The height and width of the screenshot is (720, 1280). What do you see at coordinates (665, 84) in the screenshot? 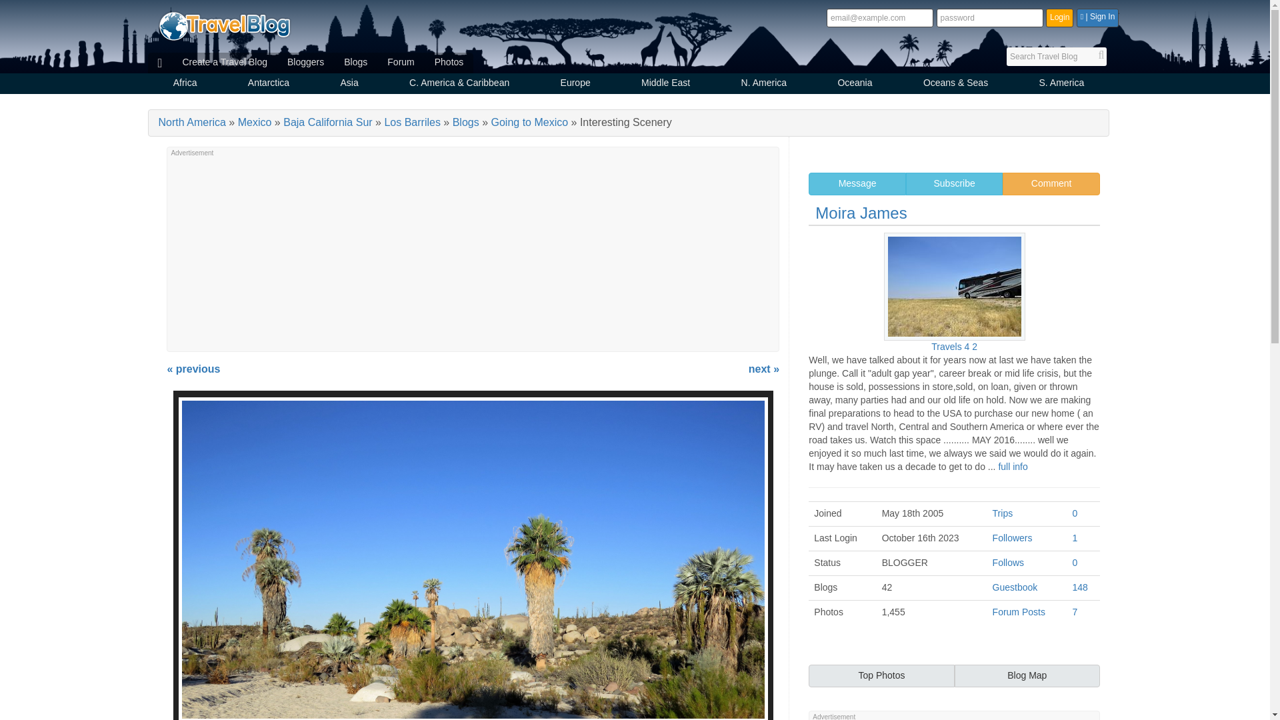
I see `Middle East` at bounding box center [665, 84].